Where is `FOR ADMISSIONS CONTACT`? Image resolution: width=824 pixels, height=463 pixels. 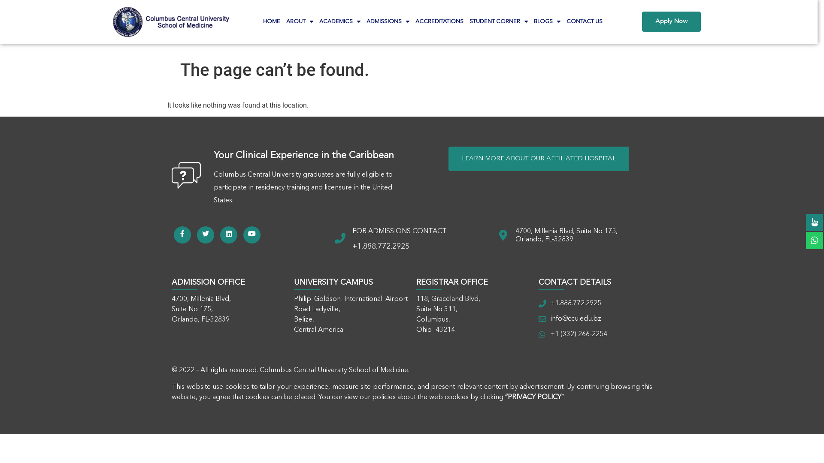 FOR ADMISSIONS CONTACT is located at coordinates (400, 231).